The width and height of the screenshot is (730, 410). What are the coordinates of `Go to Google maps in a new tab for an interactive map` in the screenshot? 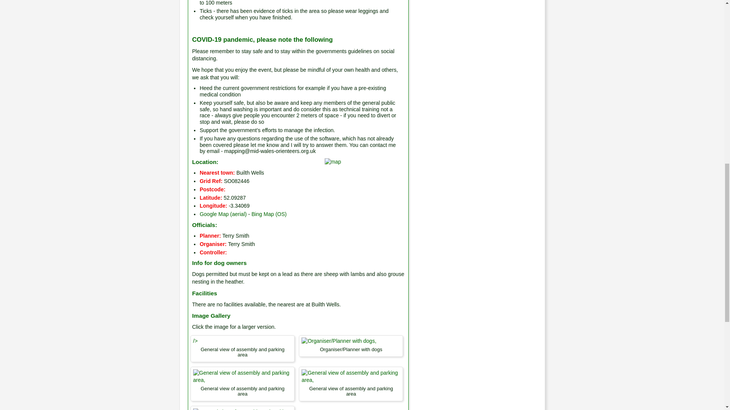 It's located at (333, 162).